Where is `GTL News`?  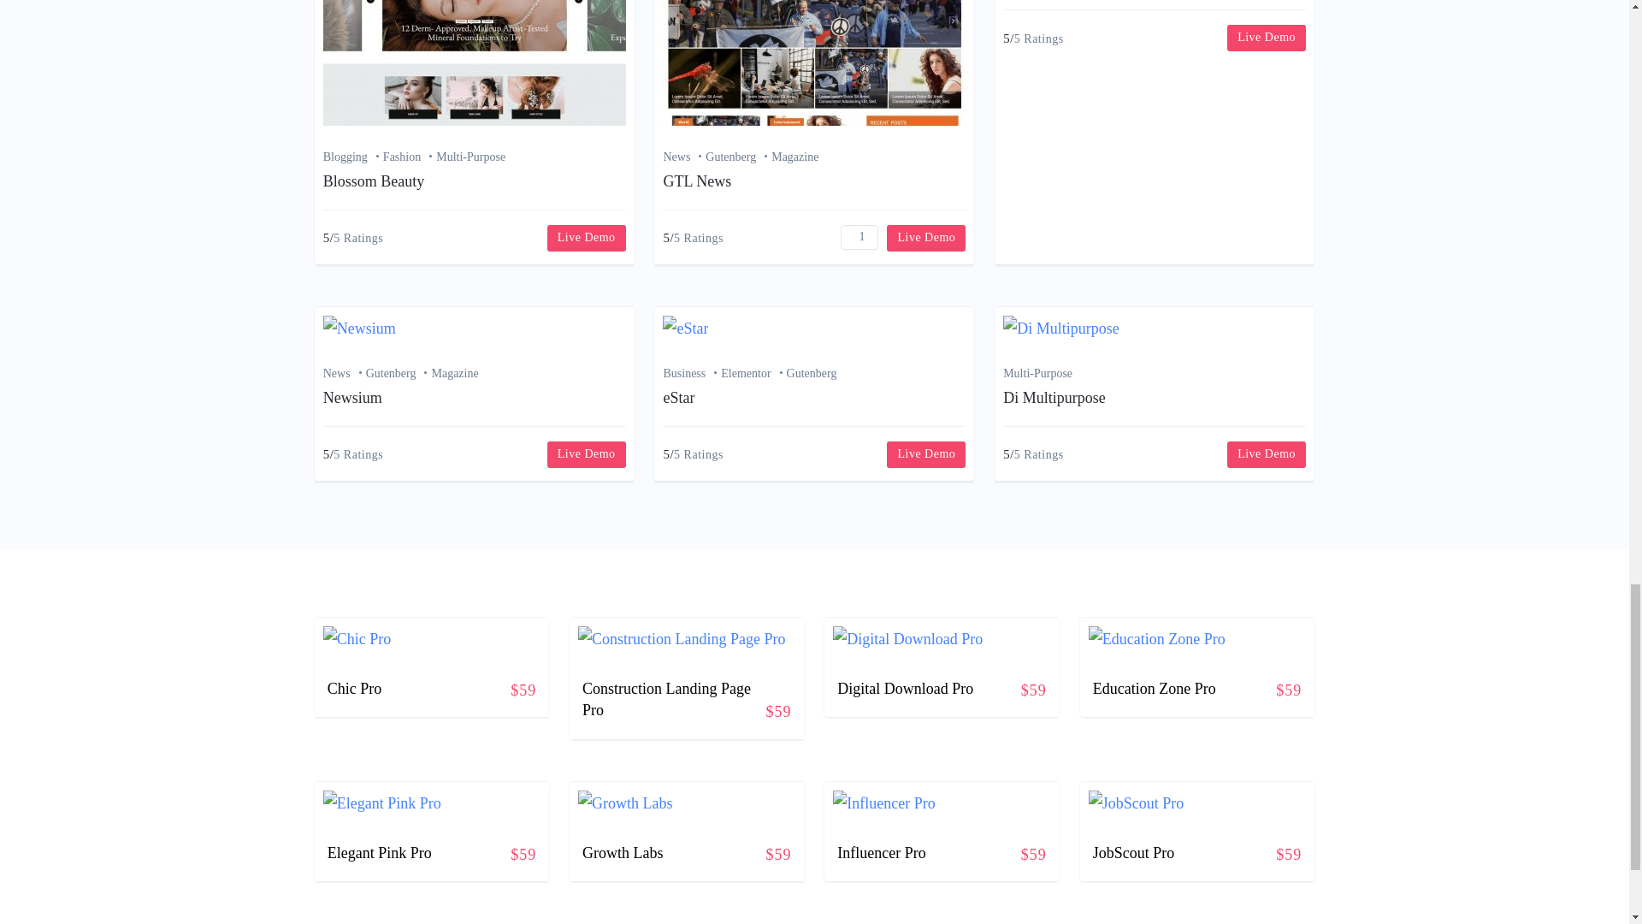 GTL News is located at coordinates (696, 181).